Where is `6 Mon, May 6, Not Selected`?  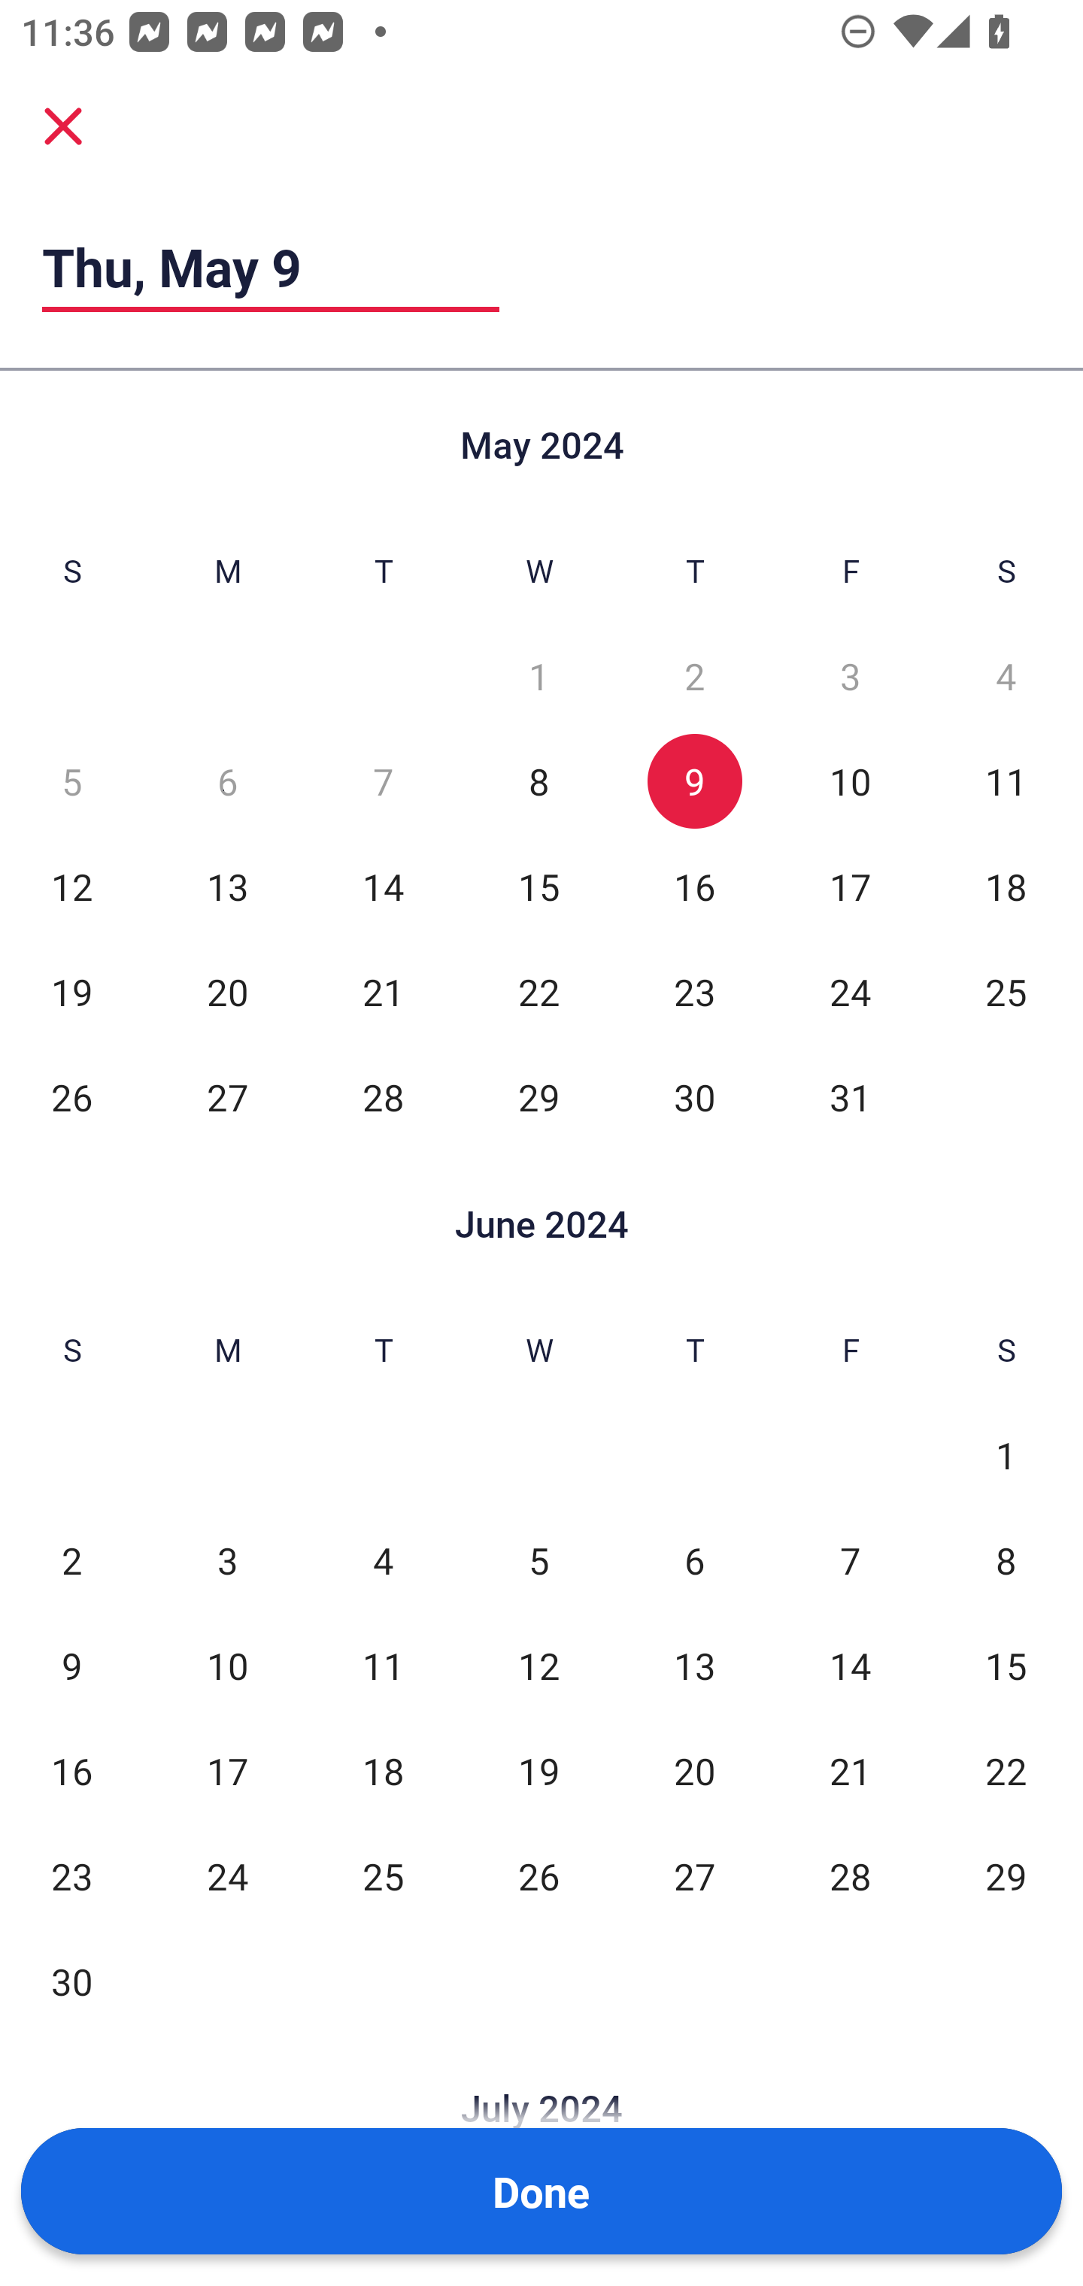 6 Mon, May 6, Not Selected is located at coordinates (227, 781).